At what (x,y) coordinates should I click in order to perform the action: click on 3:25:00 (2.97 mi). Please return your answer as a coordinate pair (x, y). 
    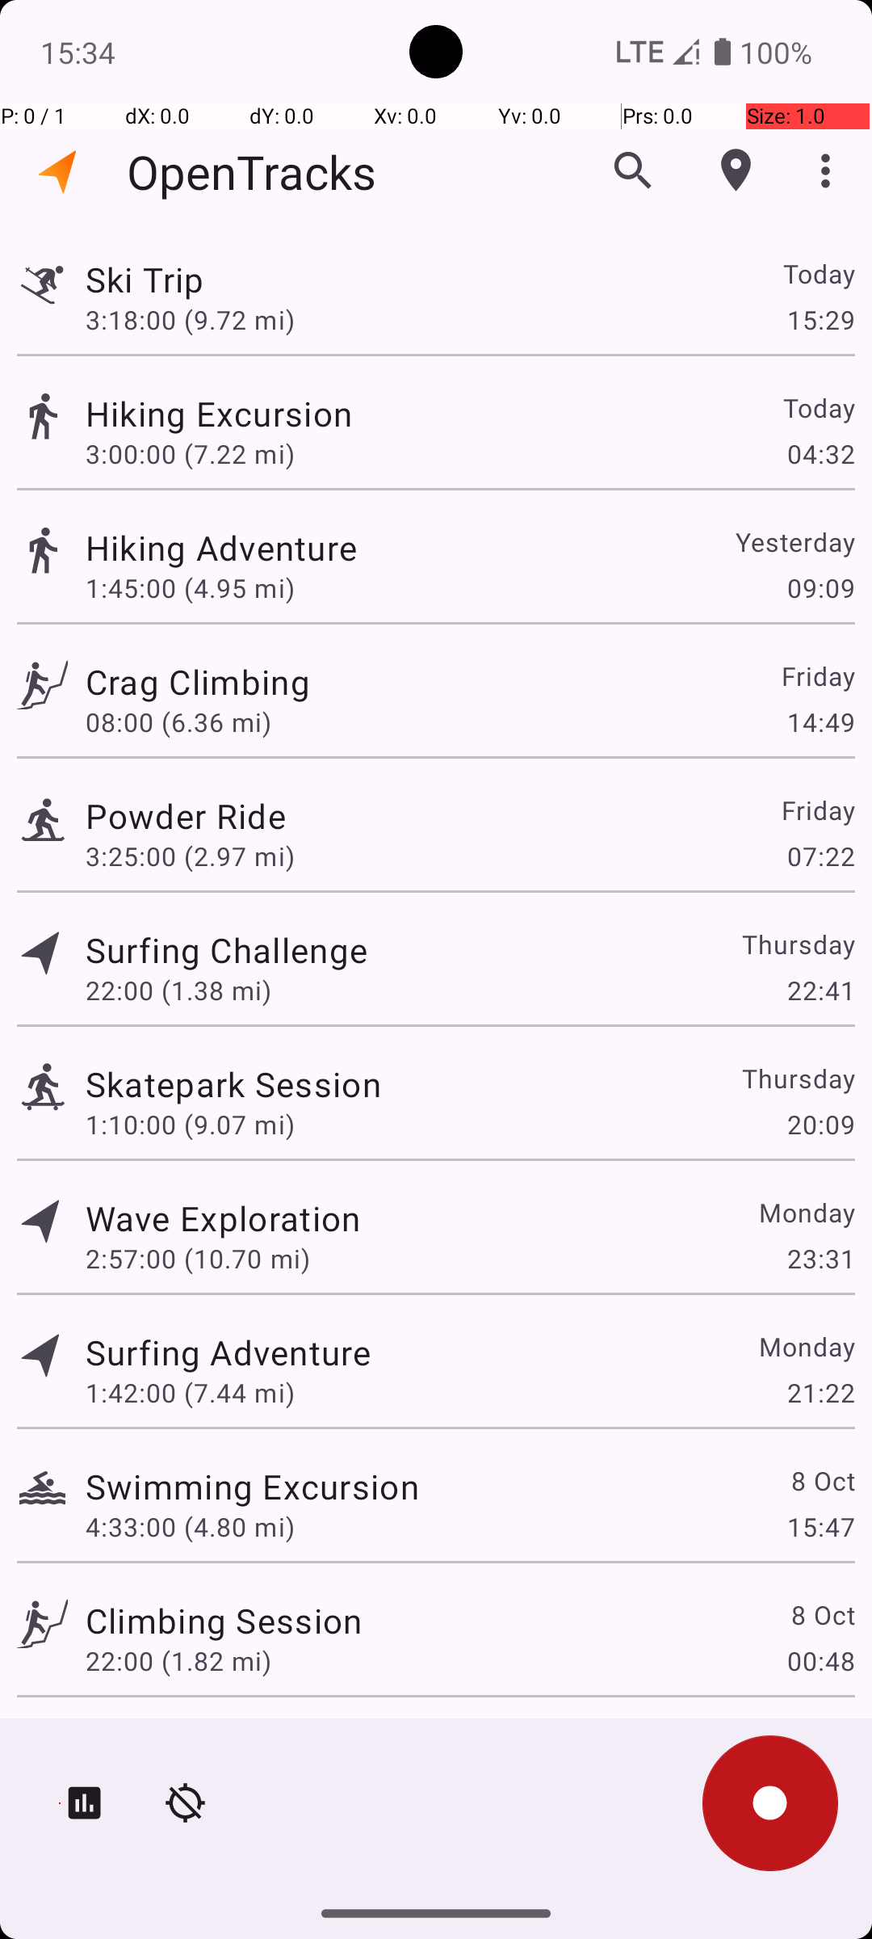
    Looking at the image, I should click on (191, 856).